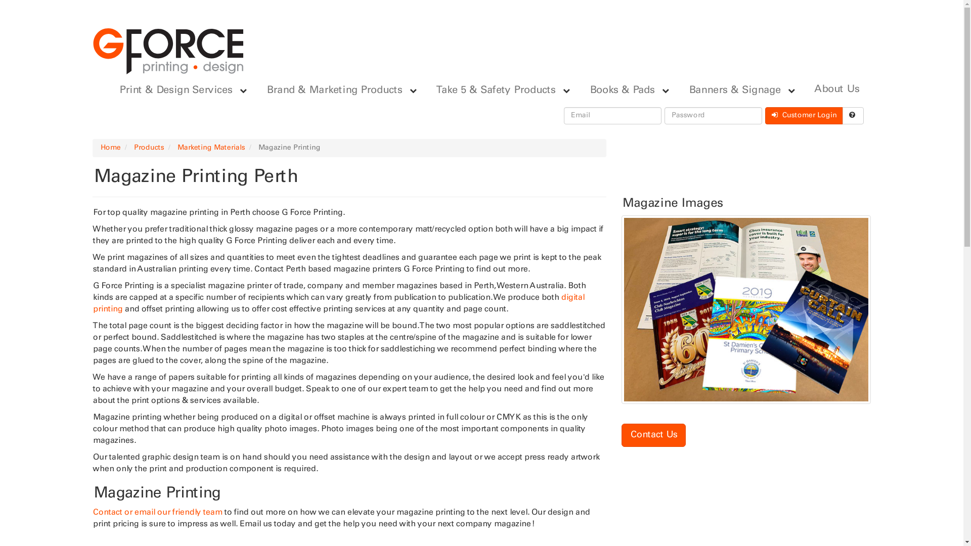  I want to click on   Customer Login, so click(804, 116).